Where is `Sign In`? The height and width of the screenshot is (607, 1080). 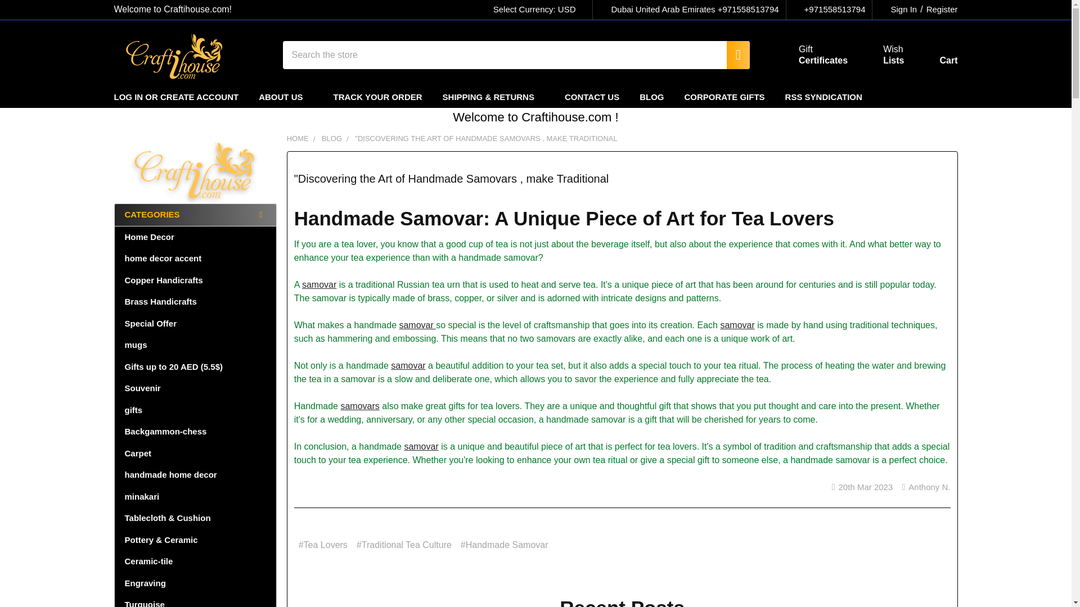
Sign In is located at coordinates (939, 10).